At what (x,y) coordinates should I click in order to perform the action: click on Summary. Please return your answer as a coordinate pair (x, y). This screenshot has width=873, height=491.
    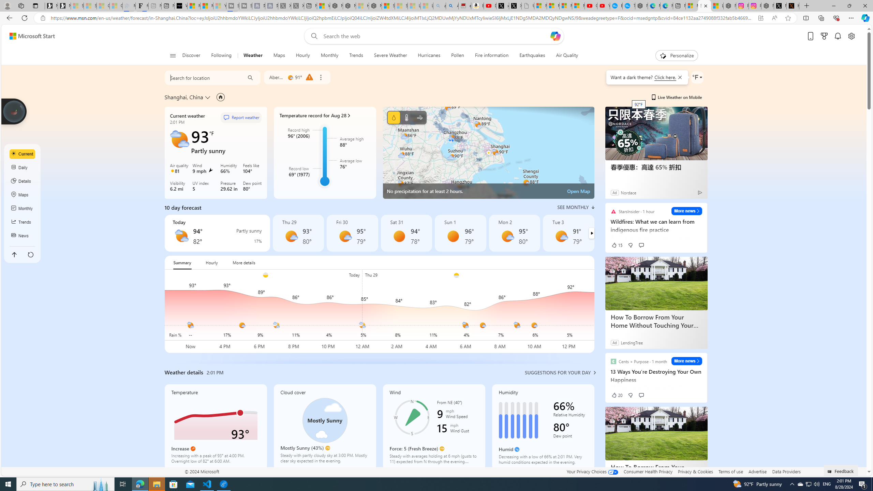
    Looking at the image, I should click on (182, 263).